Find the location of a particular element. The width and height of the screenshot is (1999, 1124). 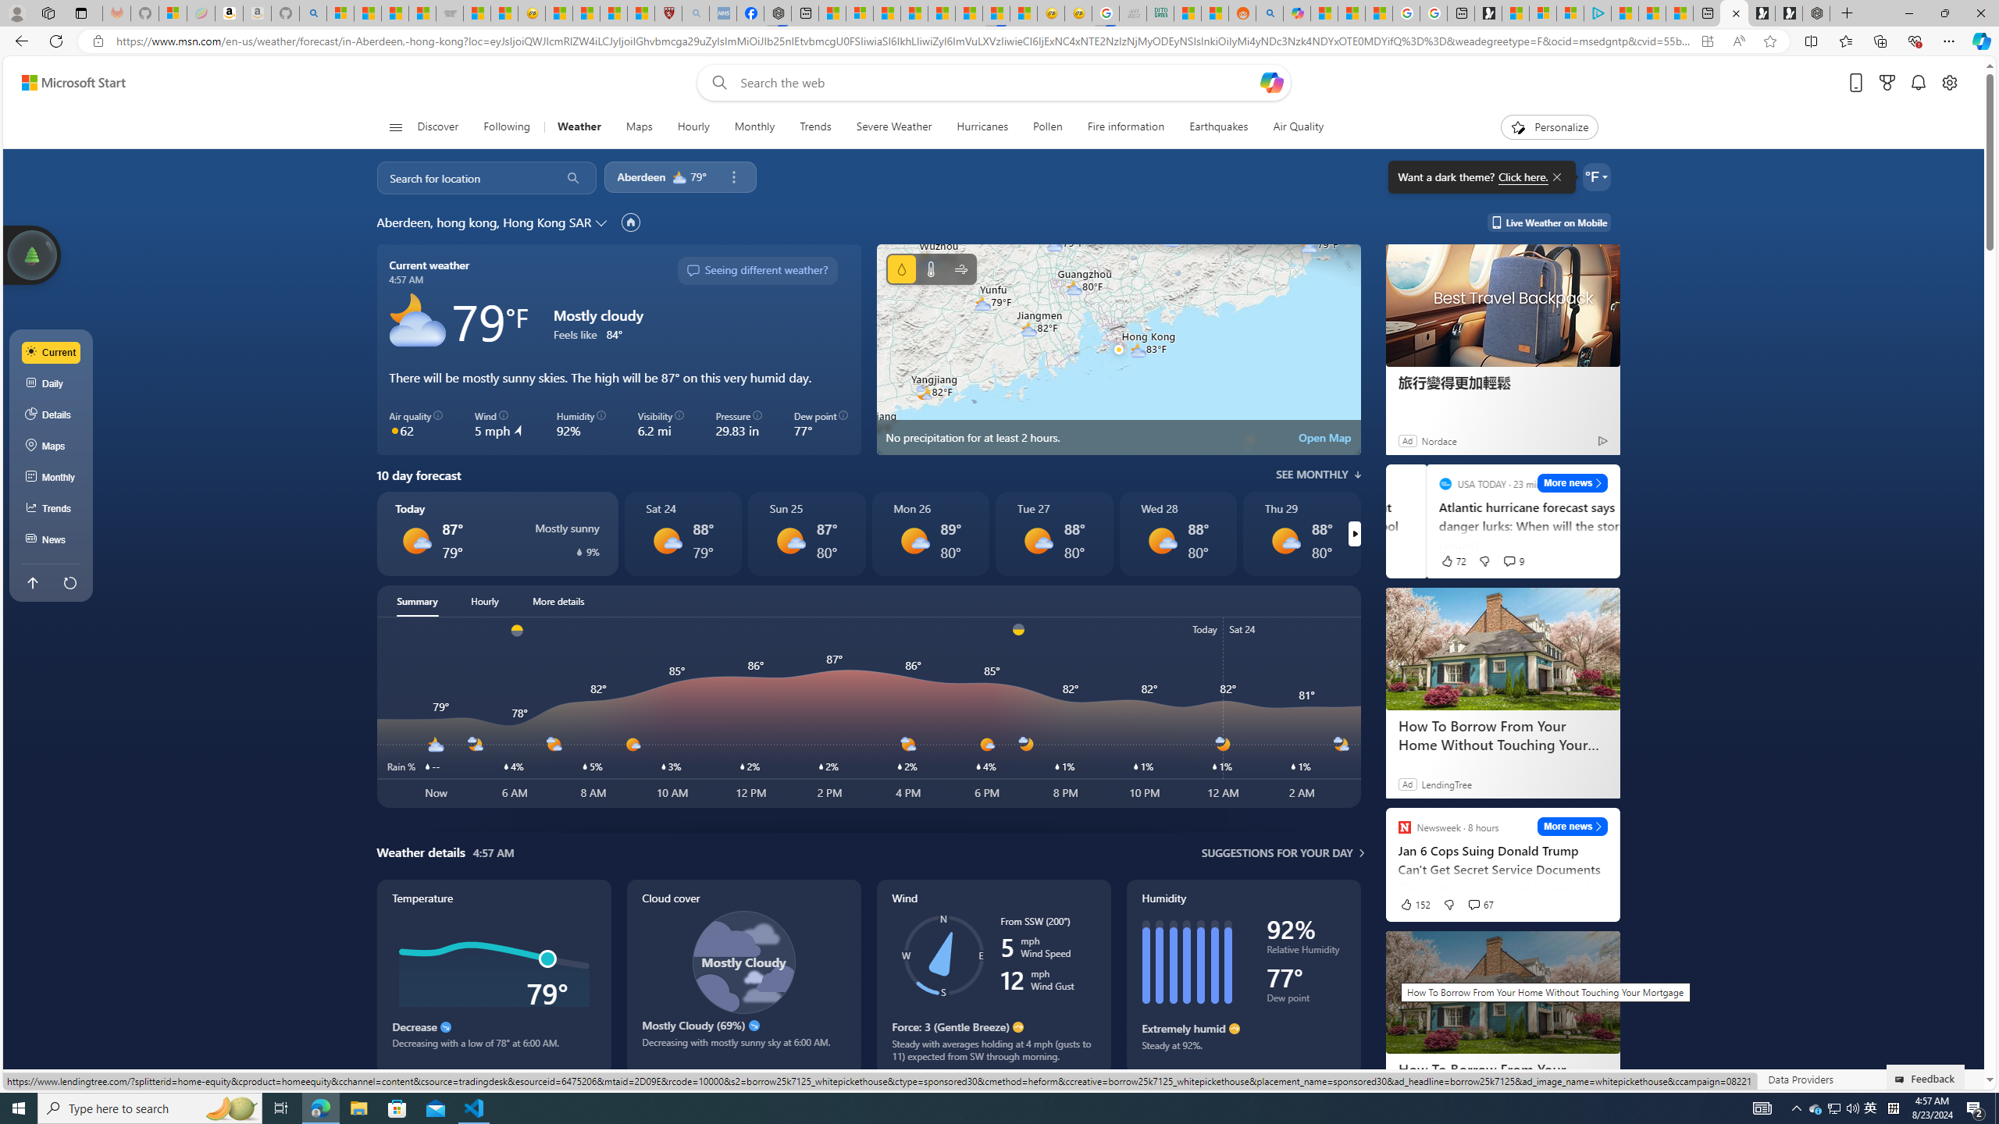

Open settings is located at coordinates (1950, 83).